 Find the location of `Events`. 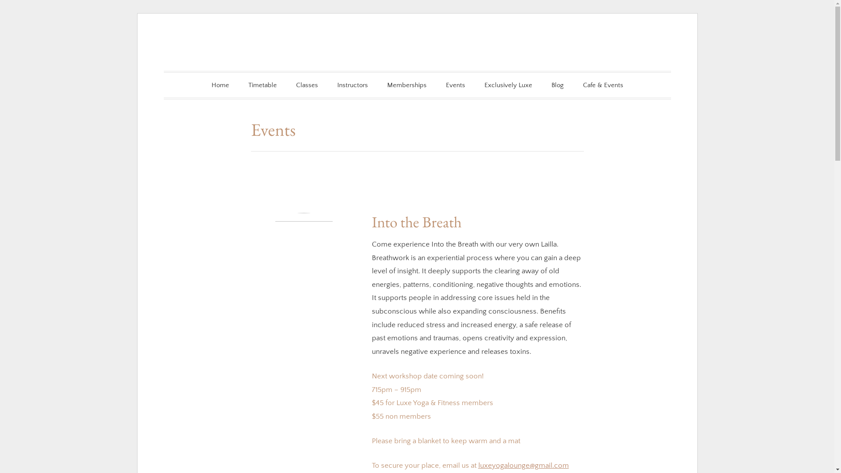

Events is located at coordinates (456, 85).